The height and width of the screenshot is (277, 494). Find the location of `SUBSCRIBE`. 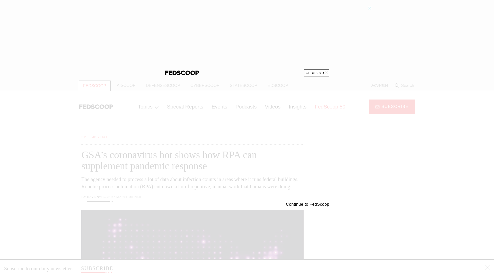

SUBSCRIBE is located at coordinates (392, 106).